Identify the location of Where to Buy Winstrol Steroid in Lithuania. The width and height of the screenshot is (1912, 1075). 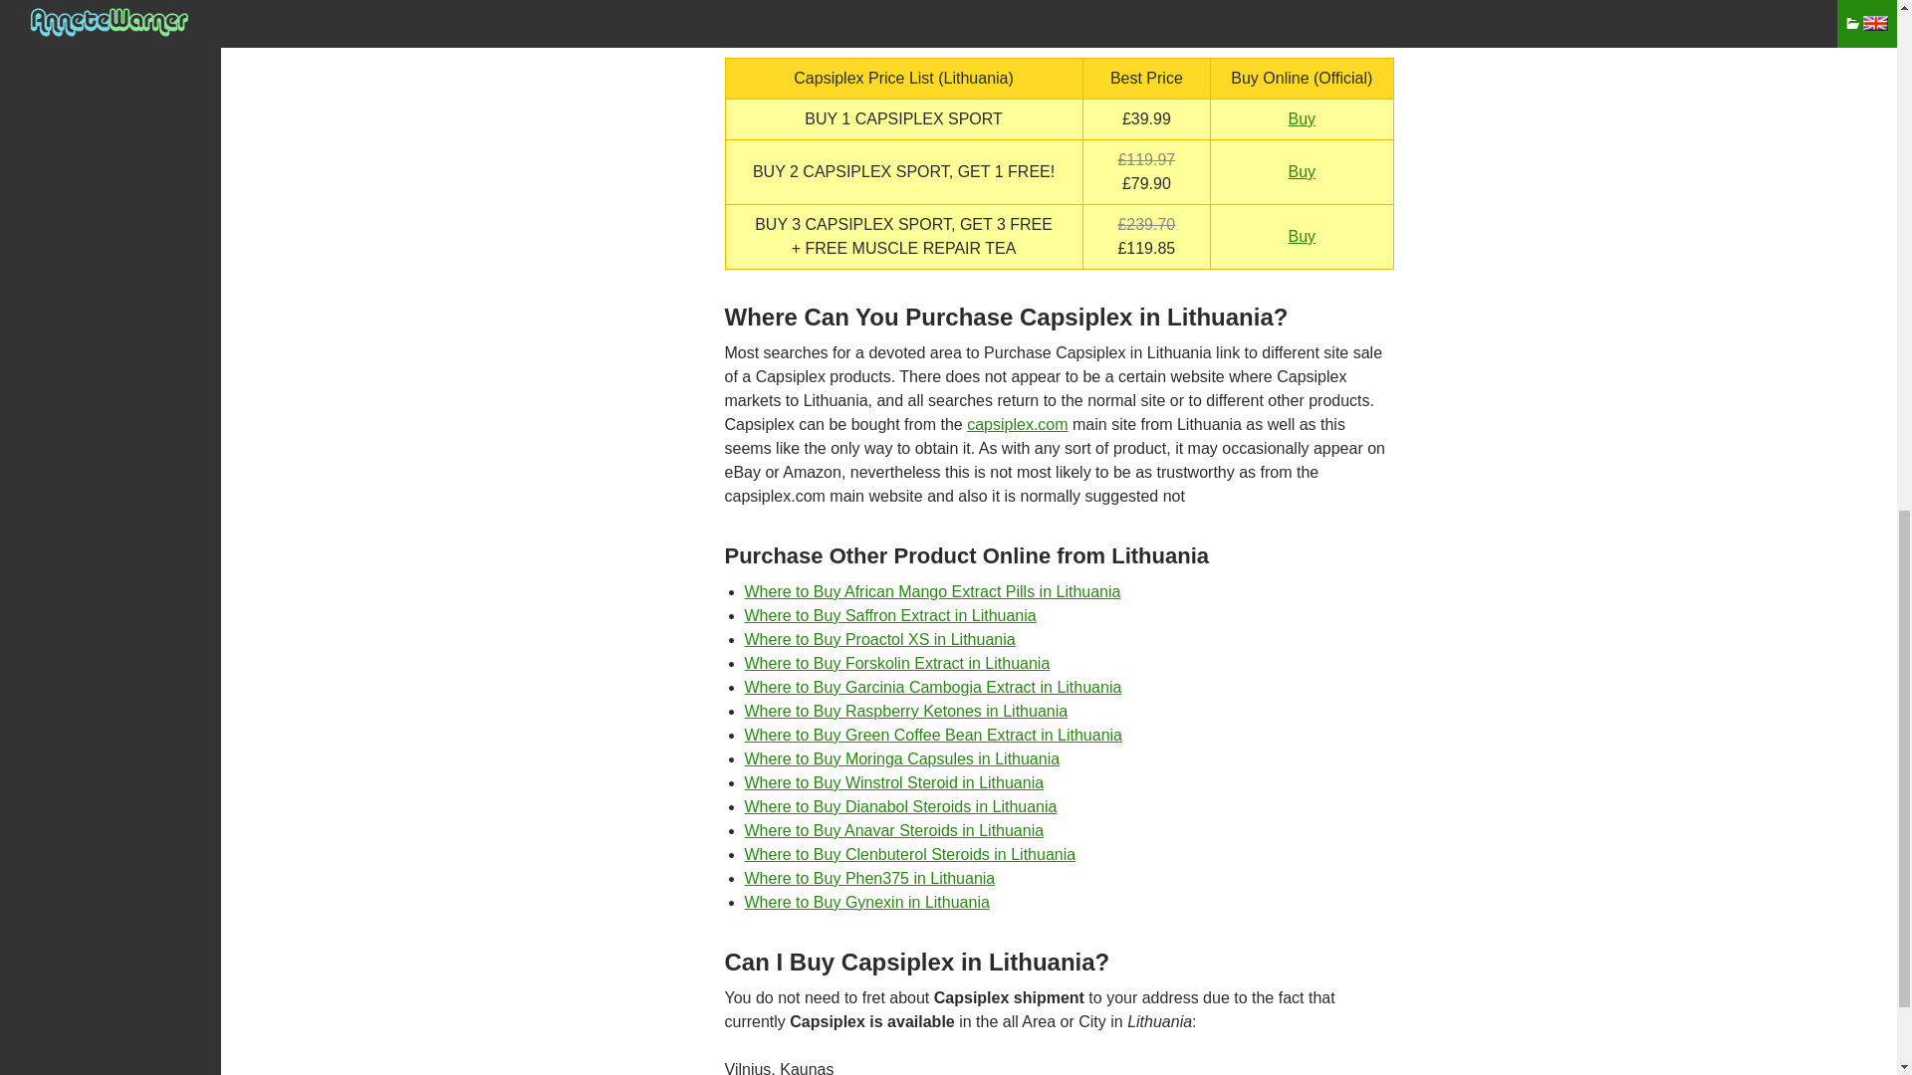
(894, 782).